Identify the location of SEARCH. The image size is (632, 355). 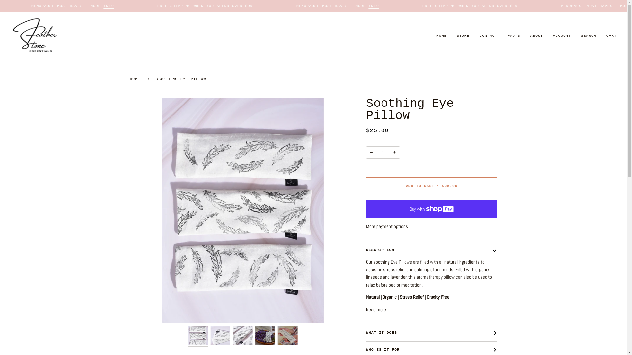
(589, 35).